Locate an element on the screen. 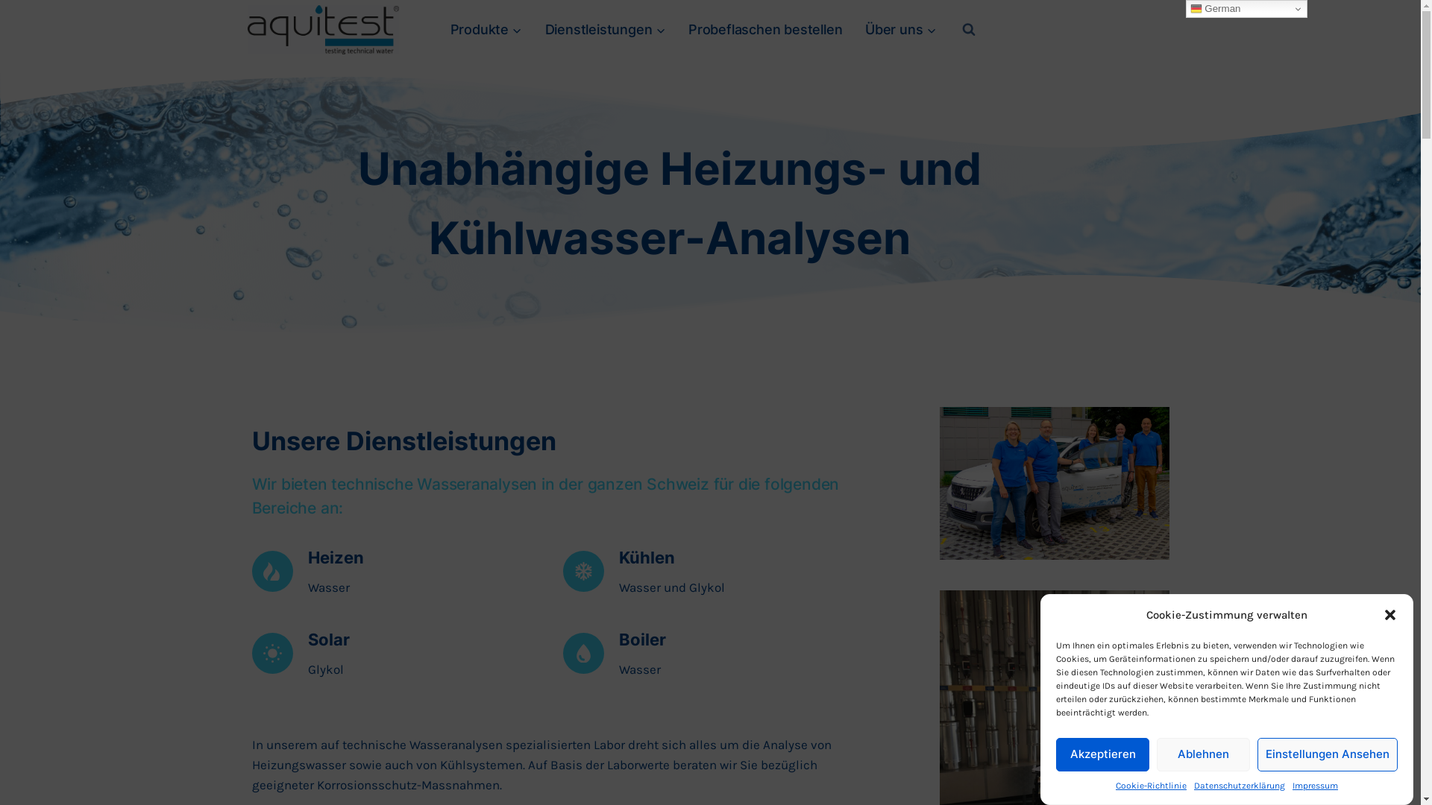  Probeflaschen bestellen is located at coordinates (765, 30).